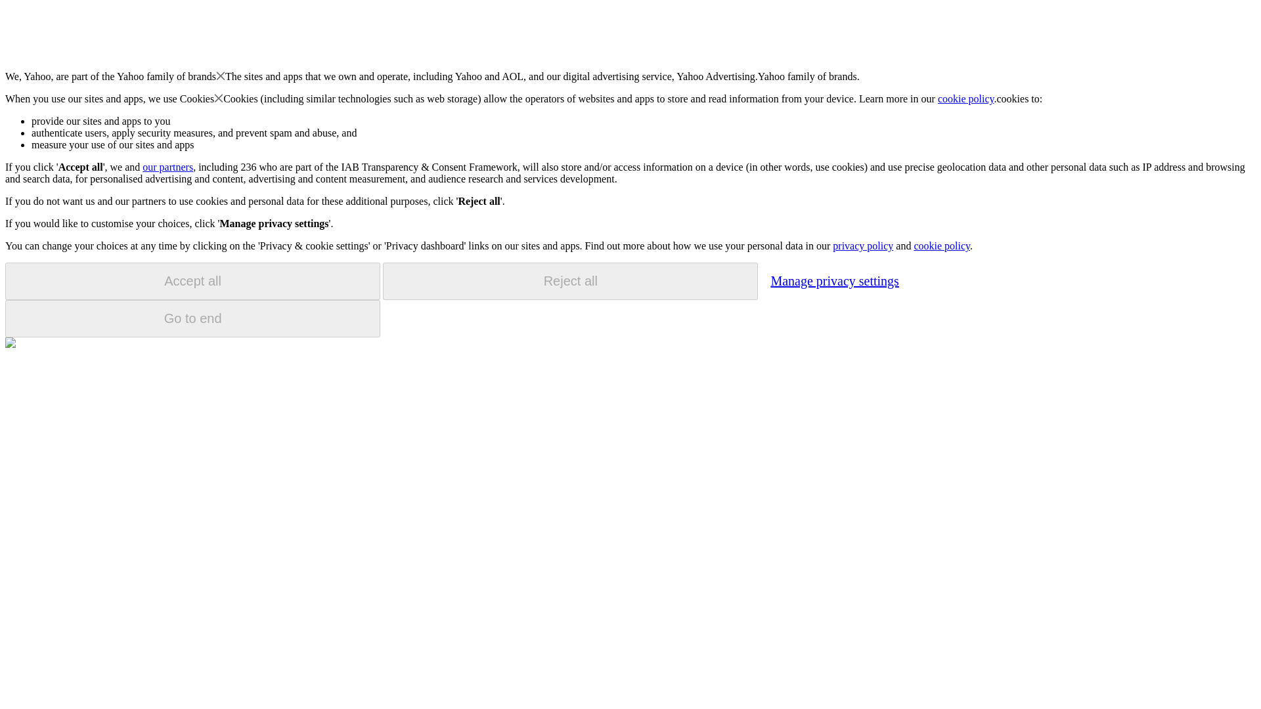  Describe the element at coordinates (941, 246) in the screenshot. I see `cookie policy` at that location.